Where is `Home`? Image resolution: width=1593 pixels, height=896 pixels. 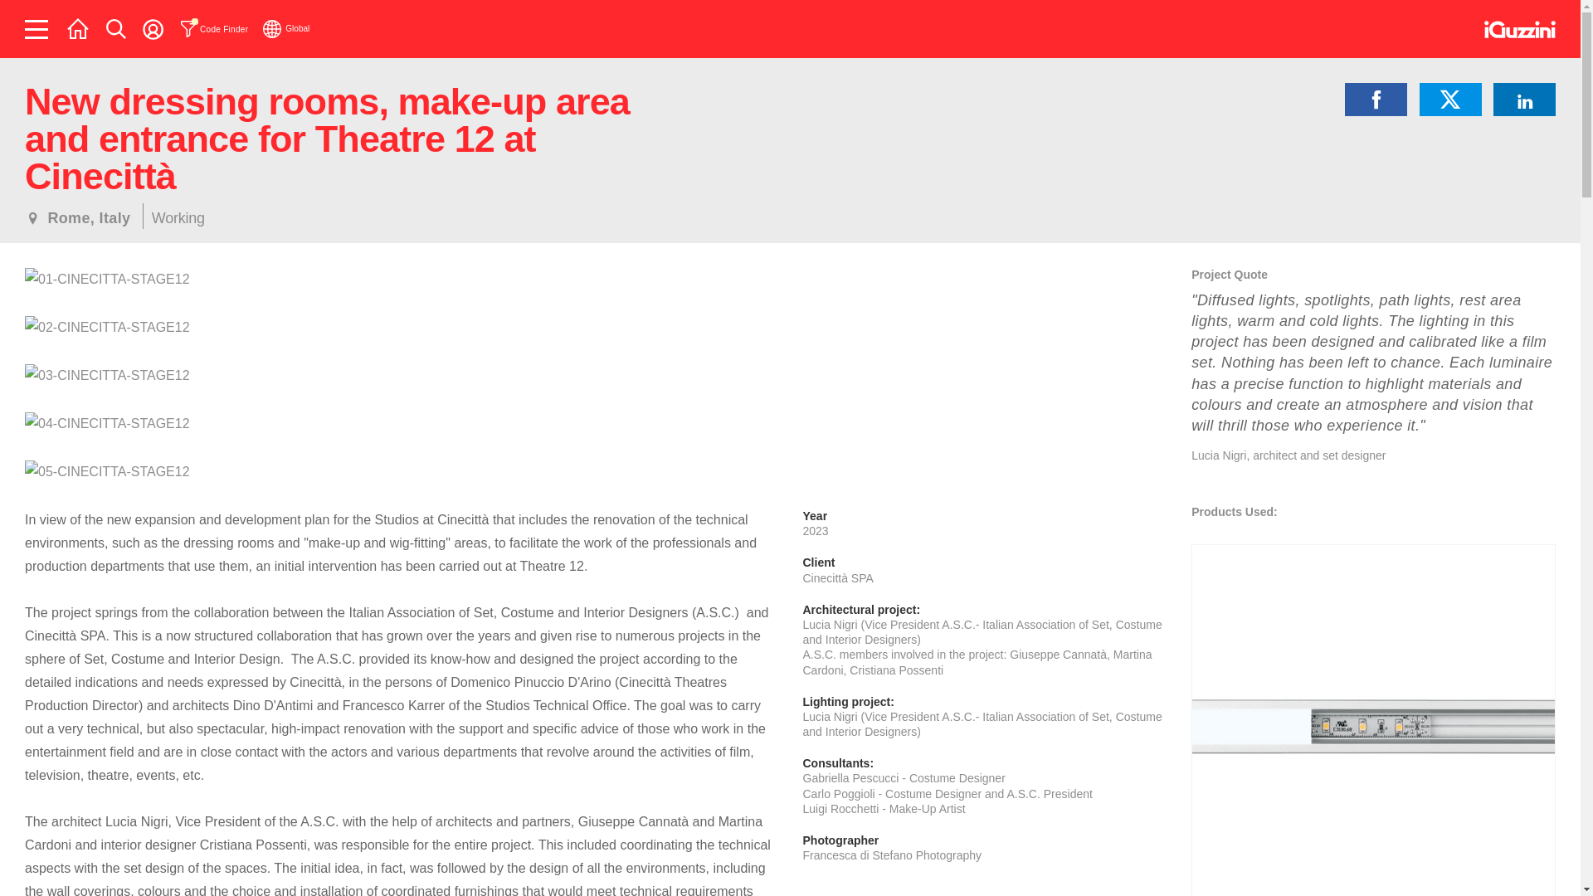
Home is located at coordinates (78, 28).